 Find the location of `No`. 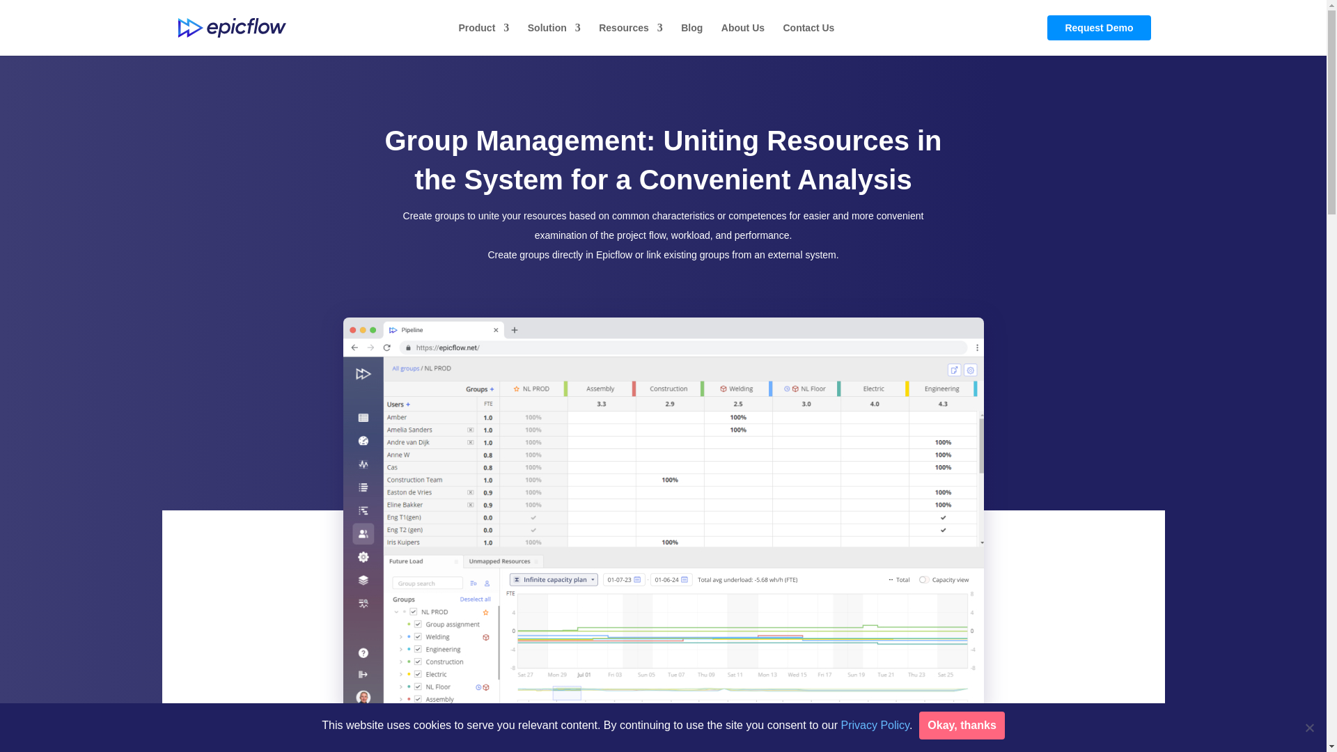

No is located at coordinates (1309, 727).